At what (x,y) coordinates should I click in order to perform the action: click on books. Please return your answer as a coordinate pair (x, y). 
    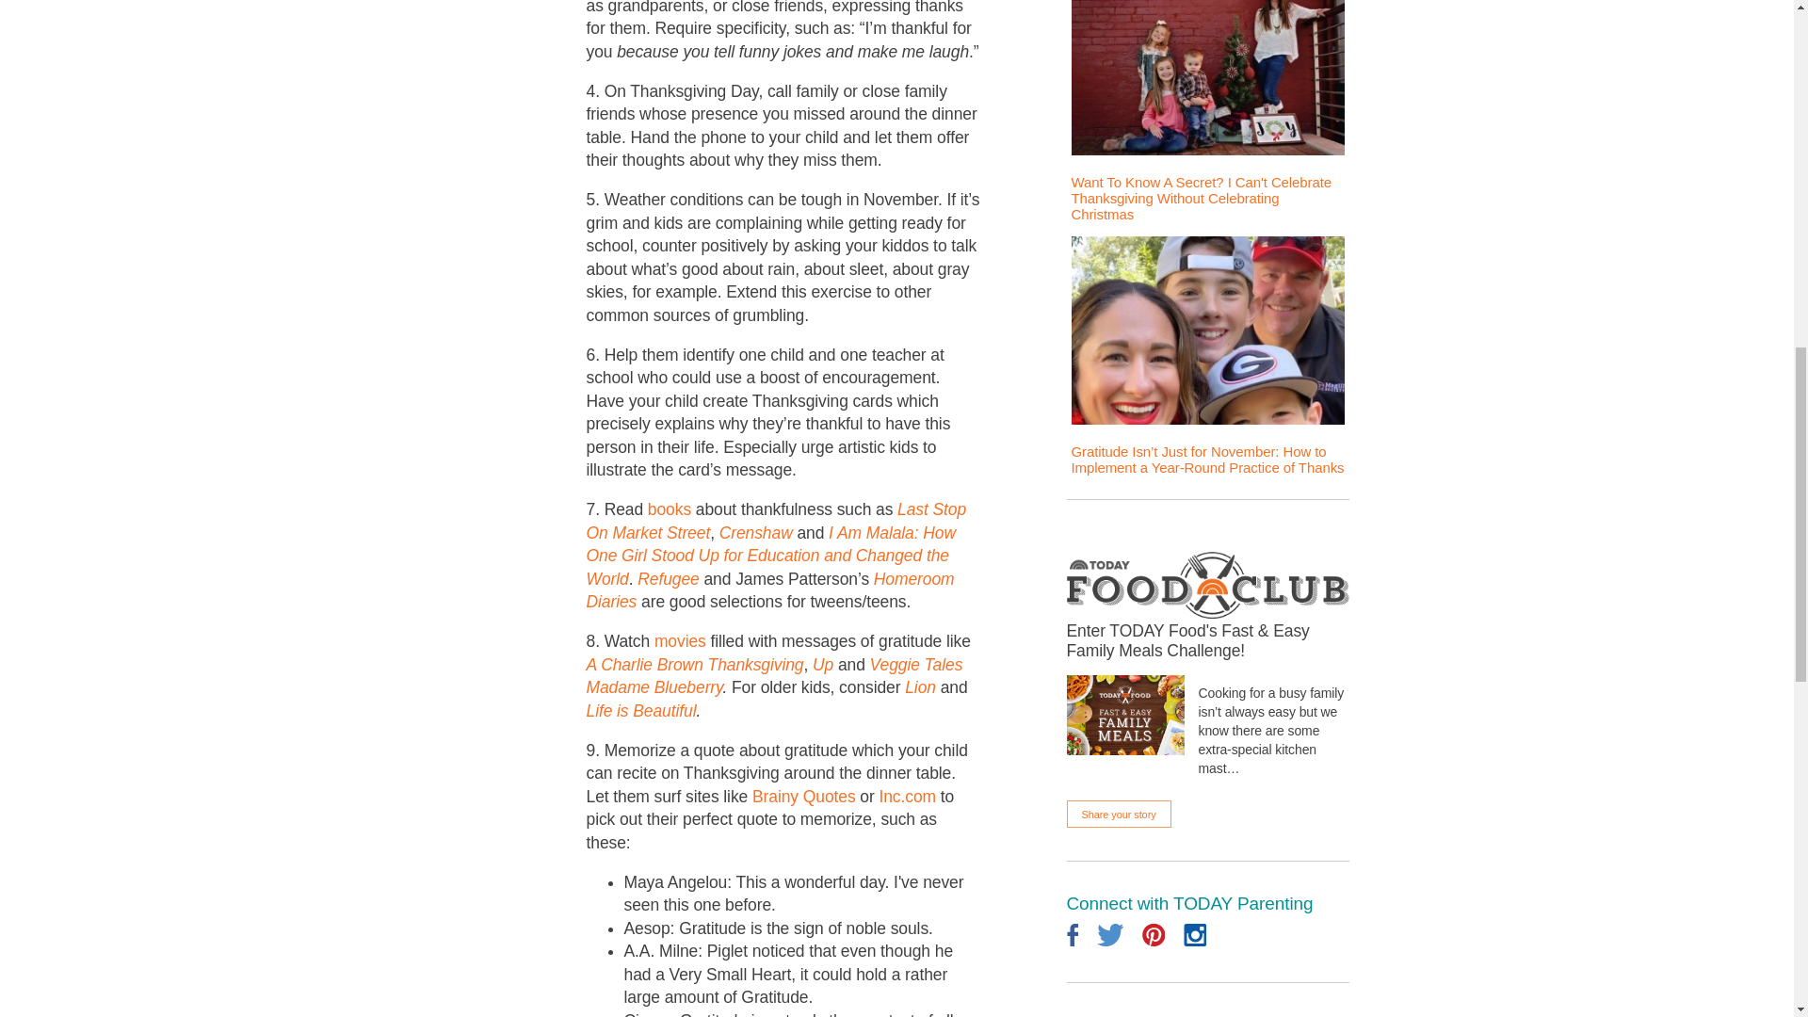
    Looking at the image, I should click on (669, 508).